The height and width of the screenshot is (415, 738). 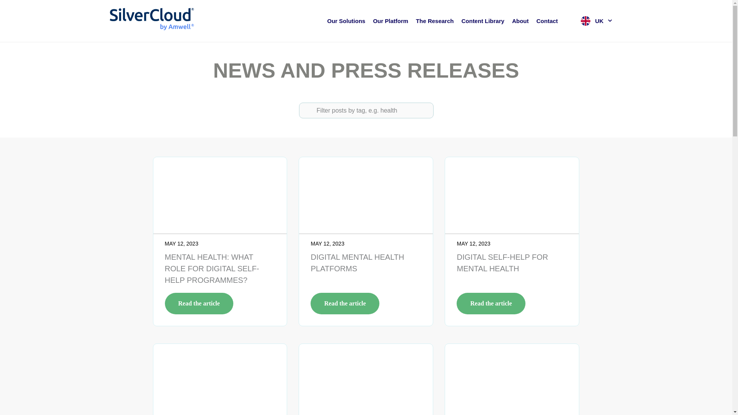 I want to click on The Research, so click(x=435, y=21).